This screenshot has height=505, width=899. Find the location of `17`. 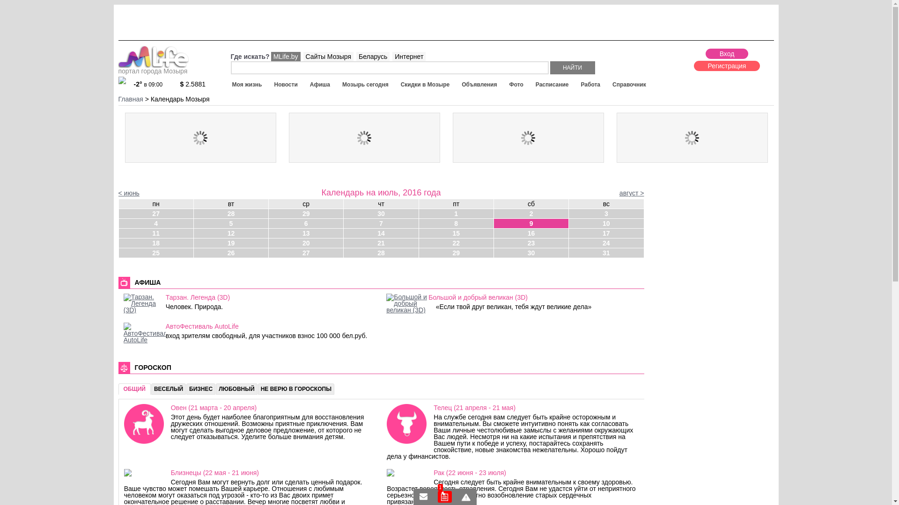

17 is located at coordinates (606, 233).